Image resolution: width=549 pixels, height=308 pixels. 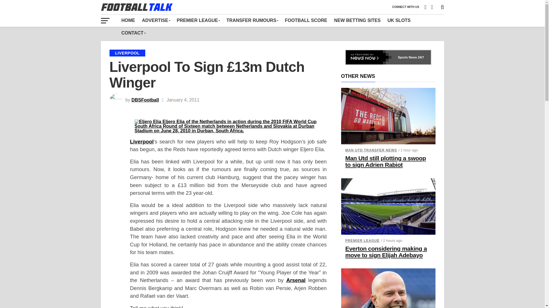 What do you see at coordinates (198, 20) in the screenshot?
I see `PREMIER LEAGUE` at bounding box center [198, 20].